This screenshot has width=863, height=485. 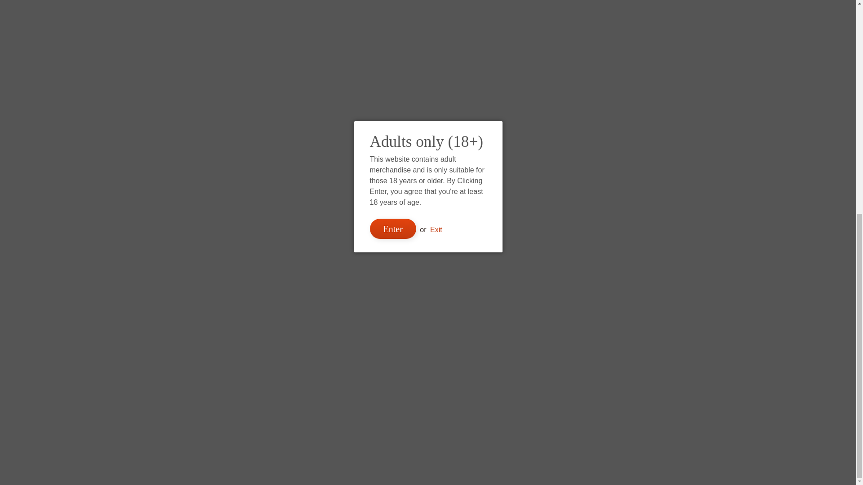 What do you see at coordinates (187, 155) in the screenshot?
I see `Subscribe` at bounding box center [187, 155].